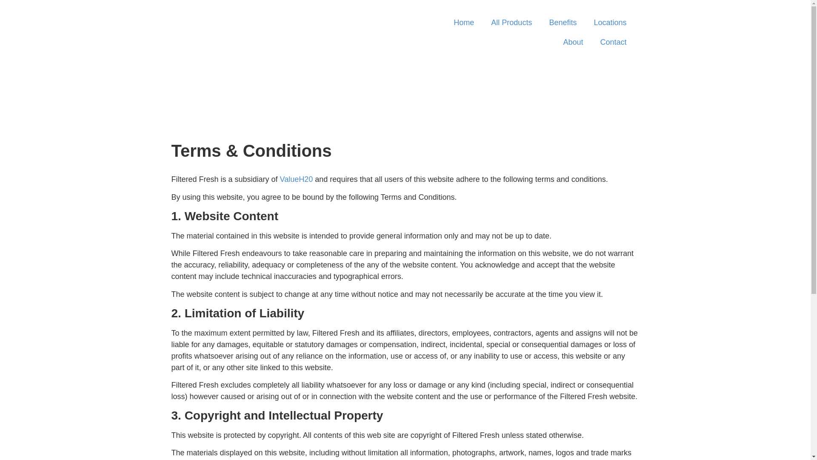 The width and height of the screenshot is (817, 460). I want to click on Benefits, so click(563, 23).